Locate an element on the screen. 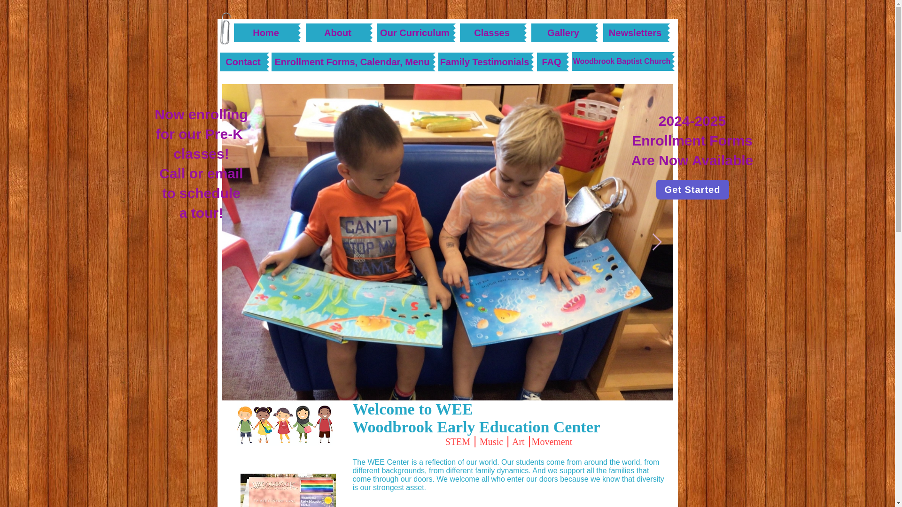 The image size is (902, 507). Get Started is located at coordinates (692, 190).